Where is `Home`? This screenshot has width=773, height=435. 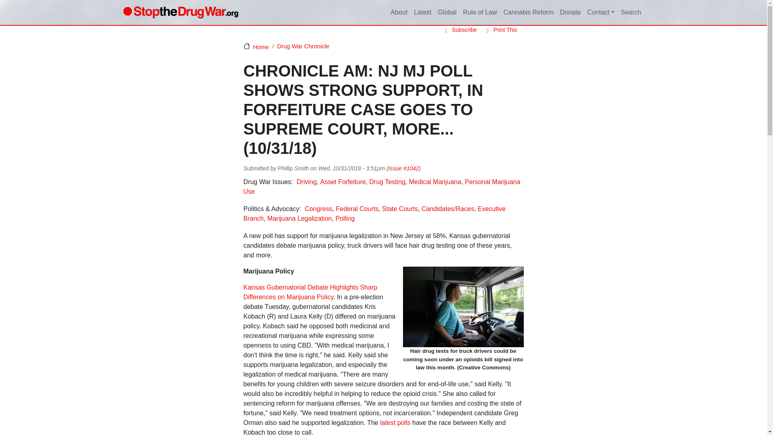 Home is located at coordinates (180, 12).